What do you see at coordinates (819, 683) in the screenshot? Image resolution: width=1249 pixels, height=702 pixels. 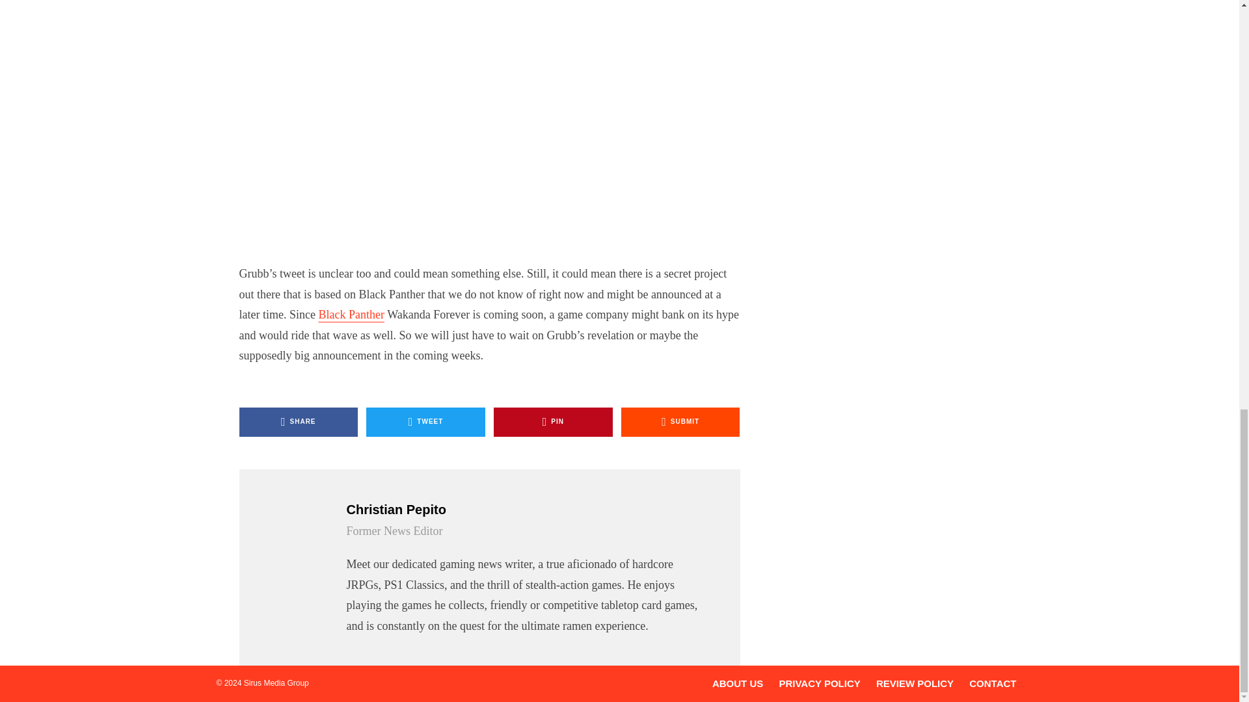 I see `PRIVACY POLICY` at bounding box center [819, 683].